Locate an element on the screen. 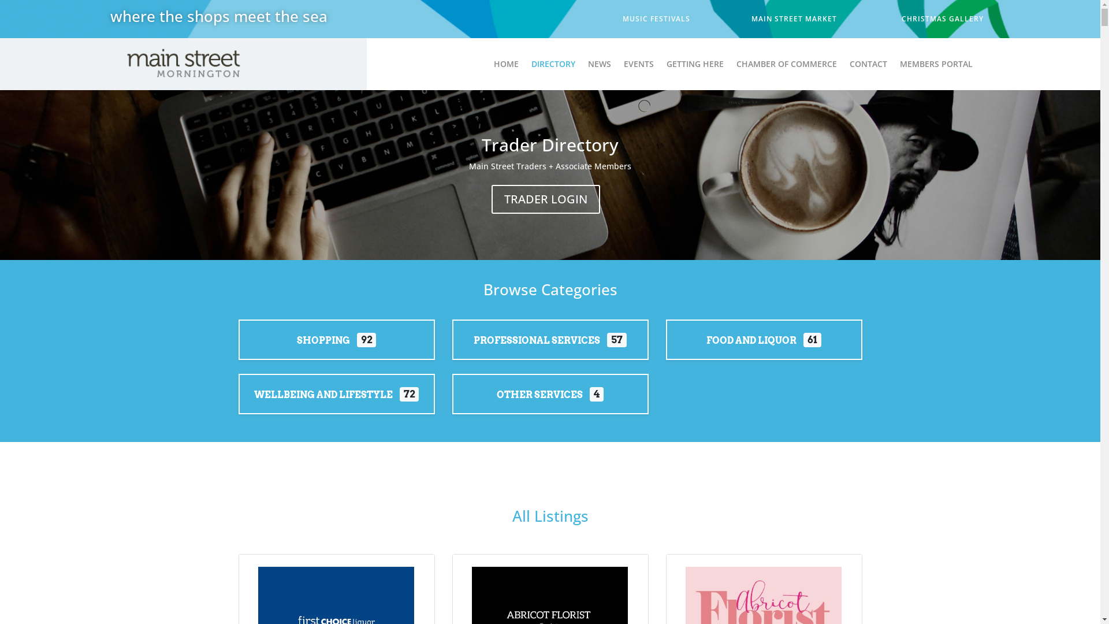  EXPAND SUB-CATEGORIES is located at coordinates (550, 401).